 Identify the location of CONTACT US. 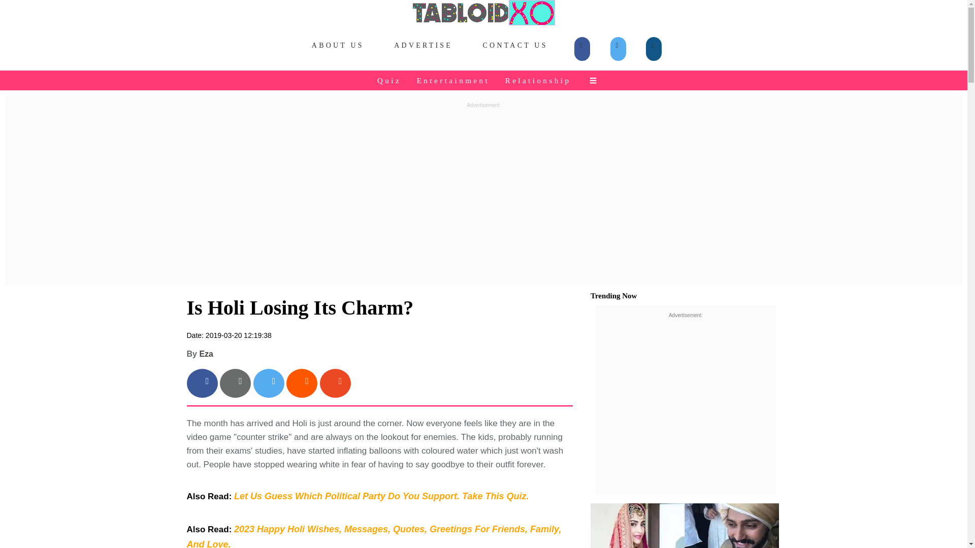
(515, 46).